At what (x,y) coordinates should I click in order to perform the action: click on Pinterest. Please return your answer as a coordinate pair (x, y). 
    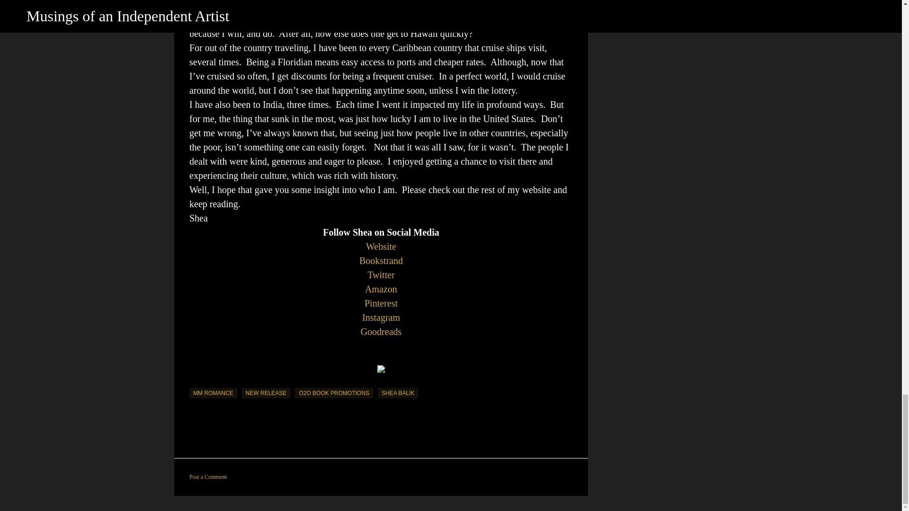
    Looking at the image, I should click on (381, 303).